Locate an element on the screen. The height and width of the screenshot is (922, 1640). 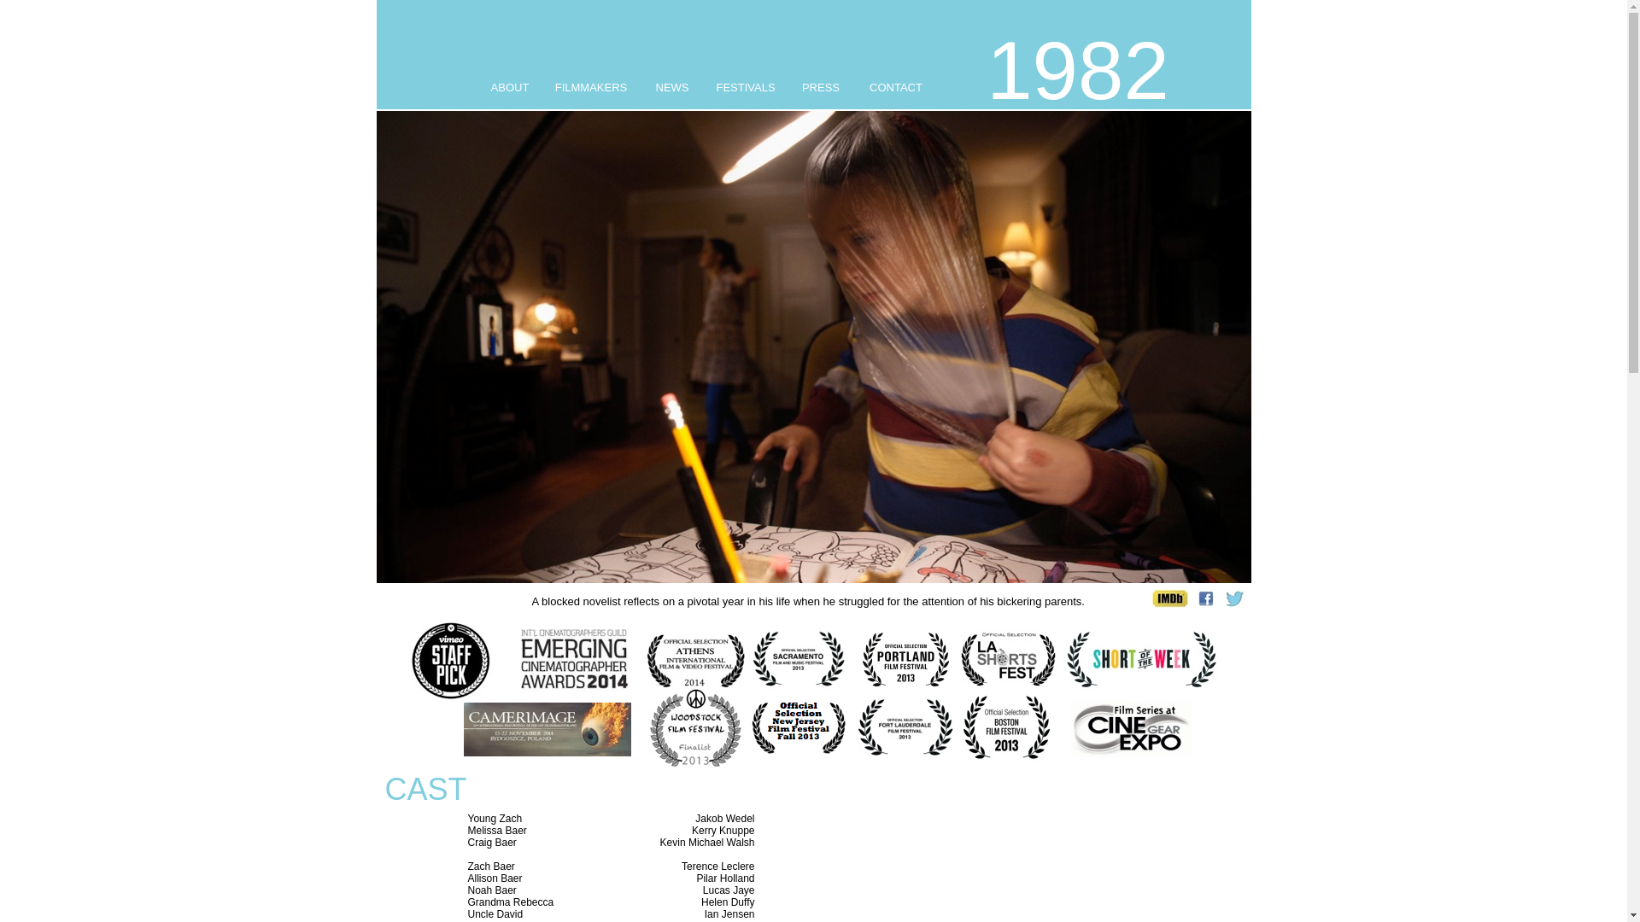
https://www.facebook.com/1982short is located at coordinates (1205, 608).